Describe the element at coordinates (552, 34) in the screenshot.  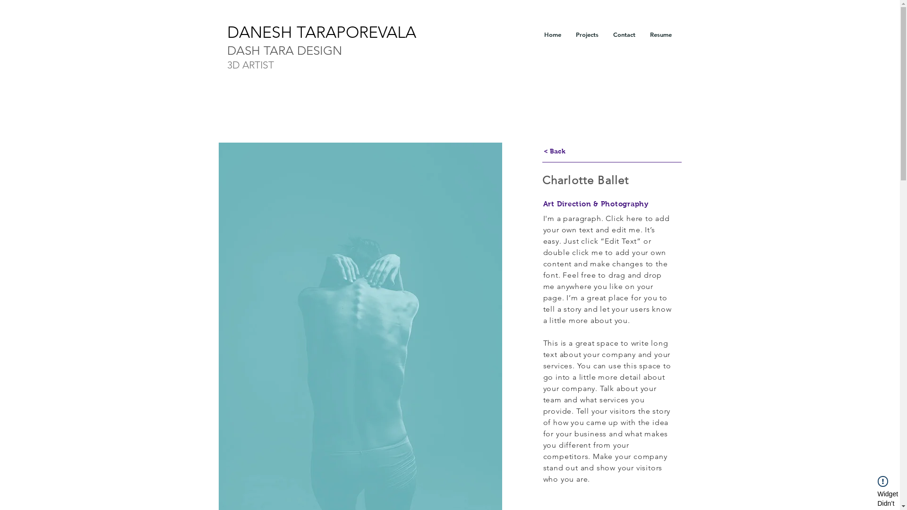
I see `Home` at that location.